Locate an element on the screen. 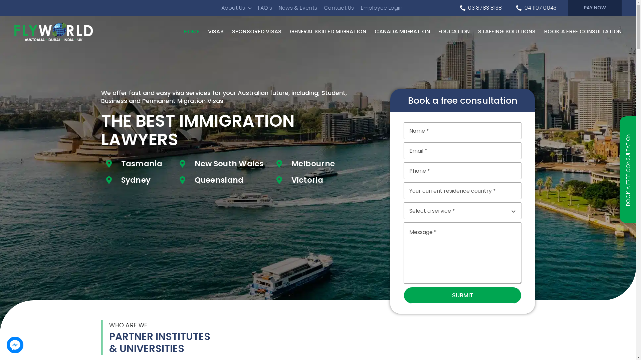 This screenshot has width=641, height=360. 04 1107 0043 is located at coordinates (535, 8).